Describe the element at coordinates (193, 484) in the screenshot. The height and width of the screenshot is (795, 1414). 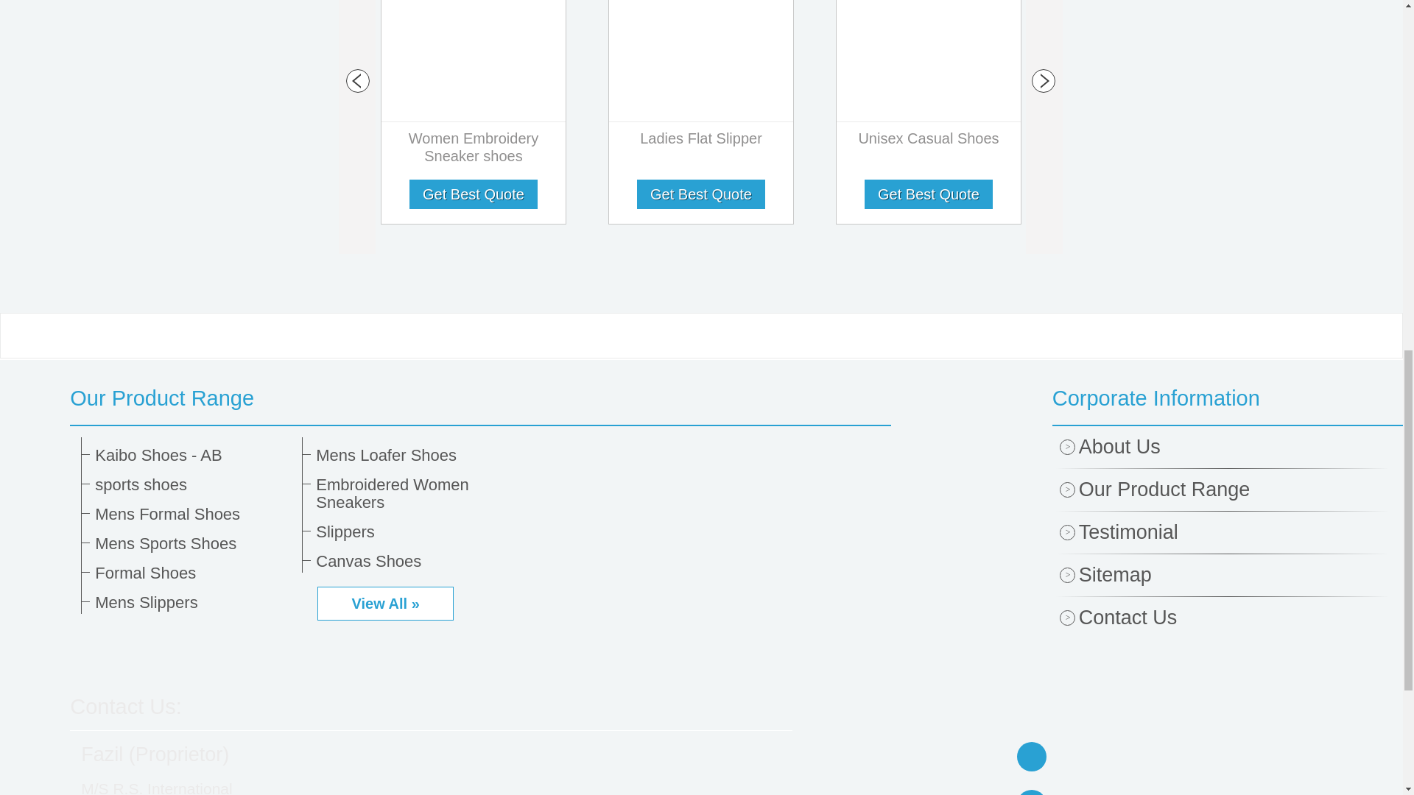
I see `sports shoes` at that location.